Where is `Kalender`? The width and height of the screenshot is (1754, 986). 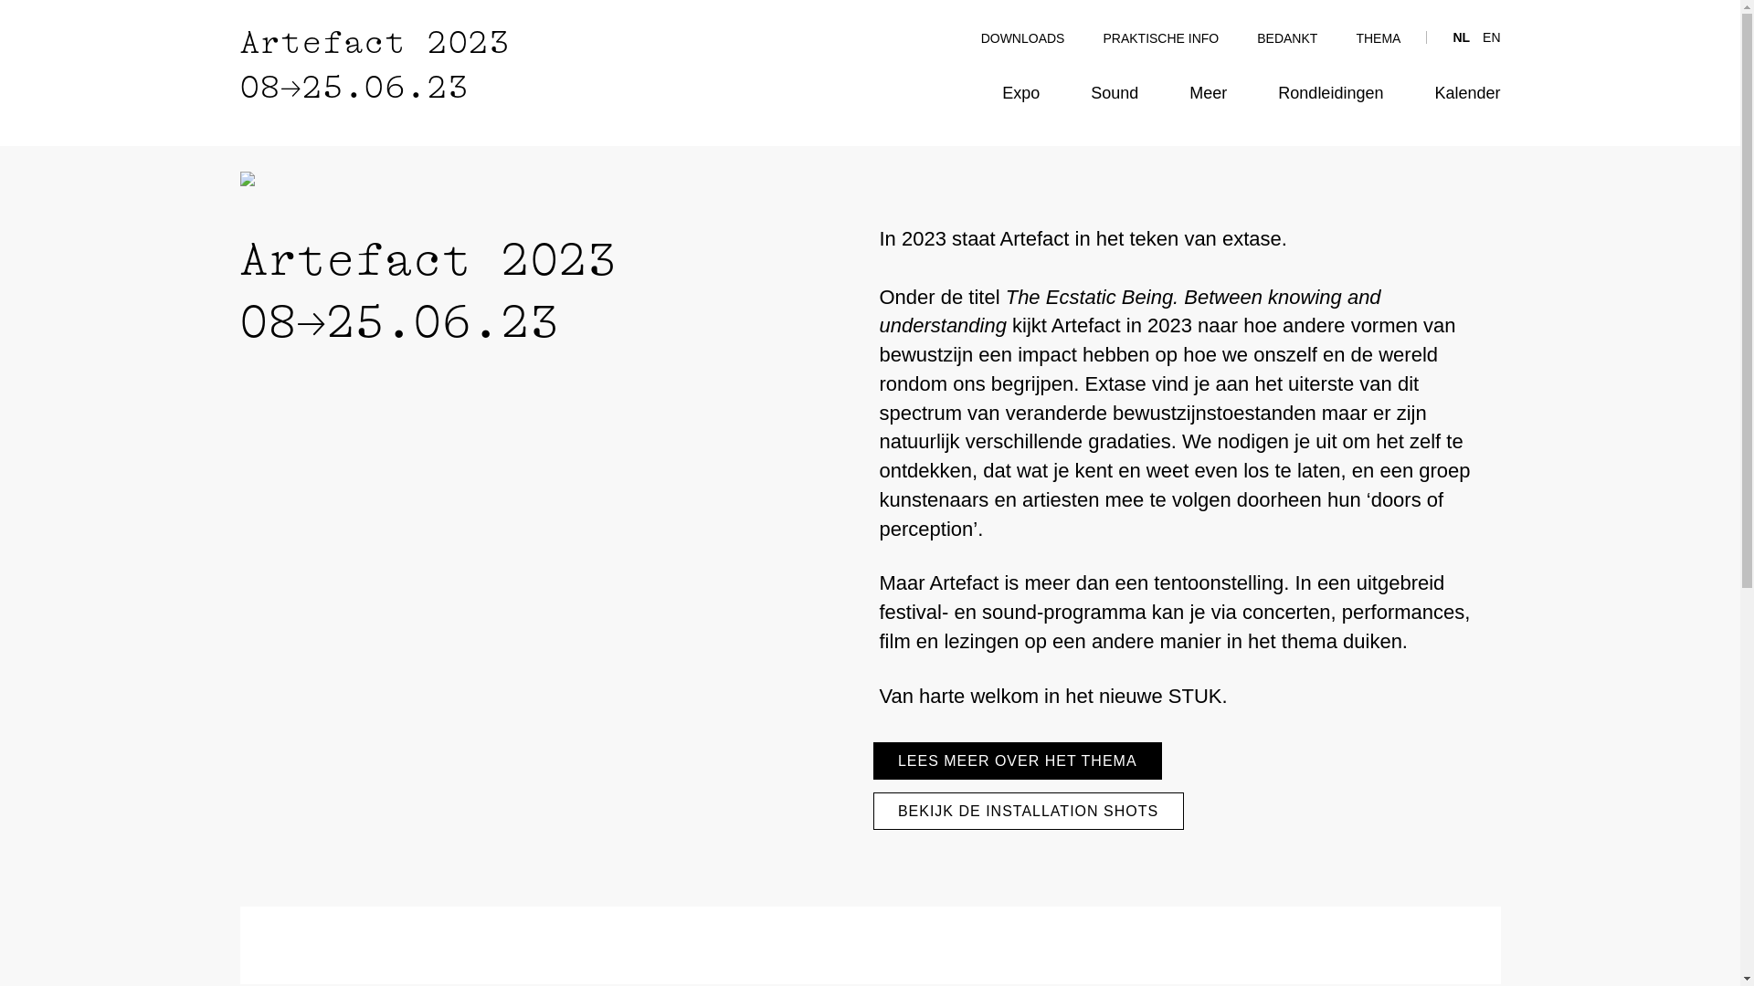 Kalender is located at coordinates (1467, 93).